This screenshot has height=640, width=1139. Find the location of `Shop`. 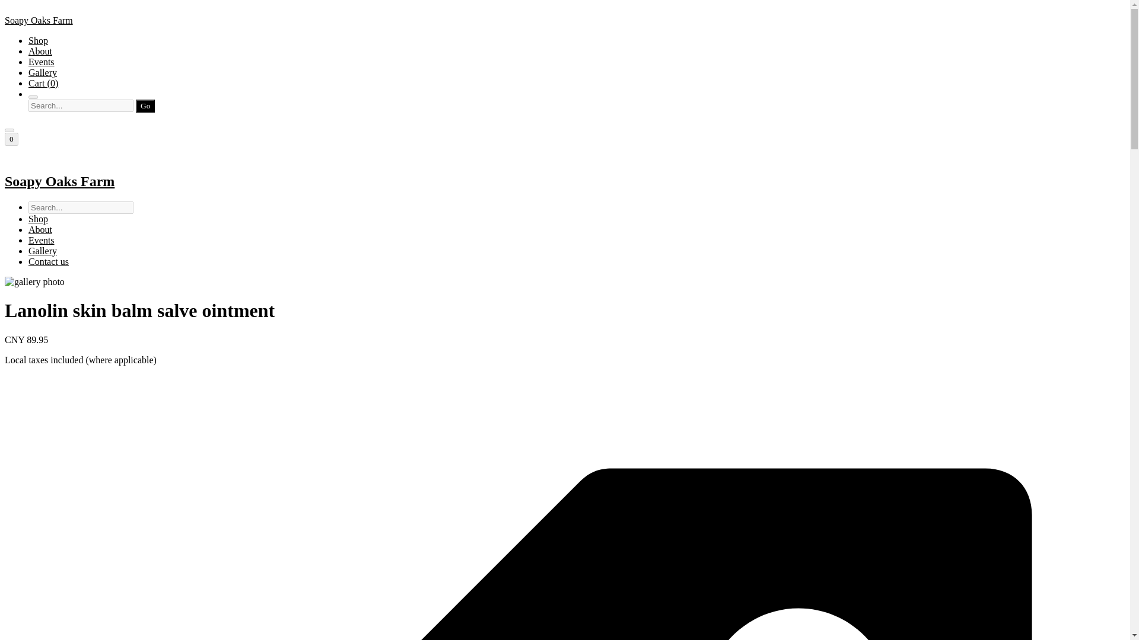

Shop is located at coordinates (38, 40).